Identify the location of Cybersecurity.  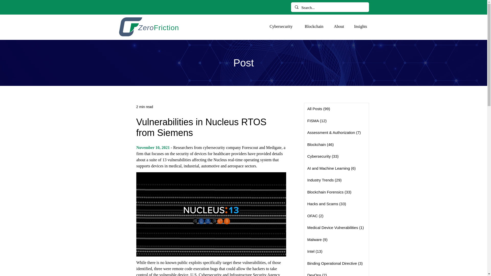
(281, 26).